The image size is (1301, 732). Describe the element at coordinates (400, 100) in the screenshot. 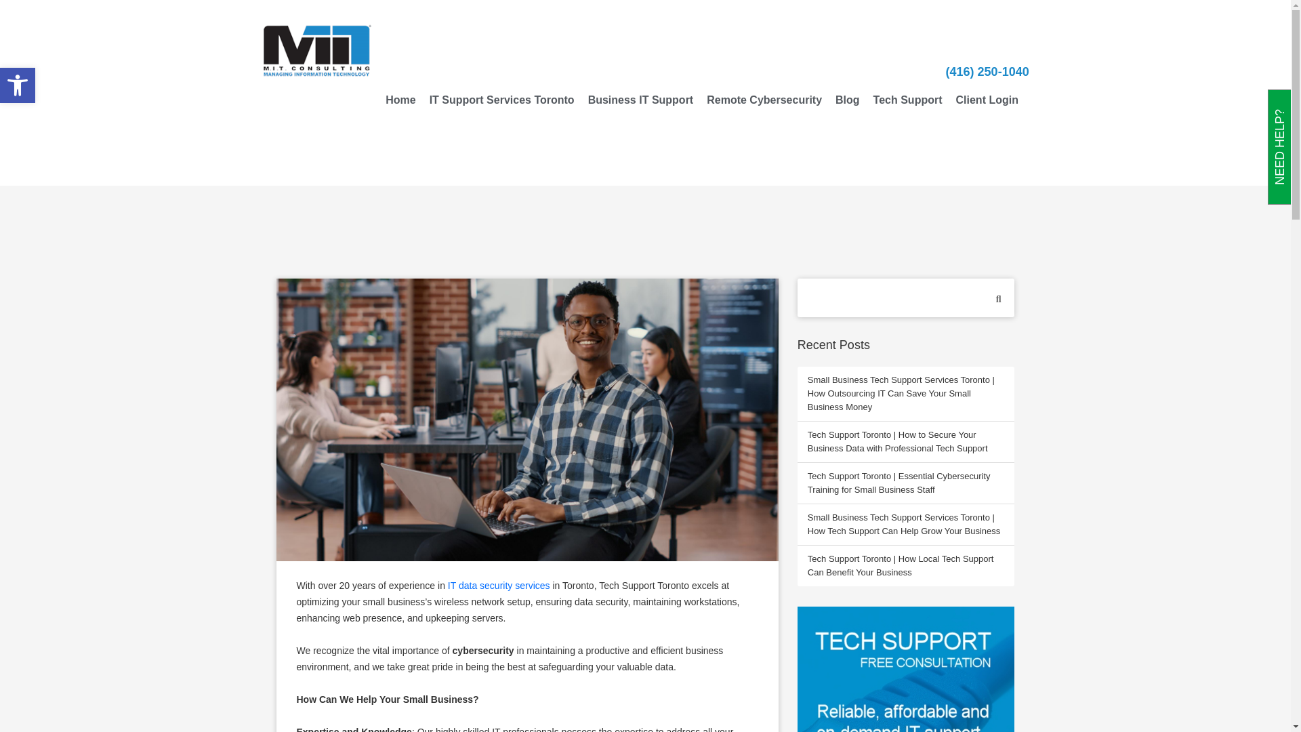

I see `Home` at that location.